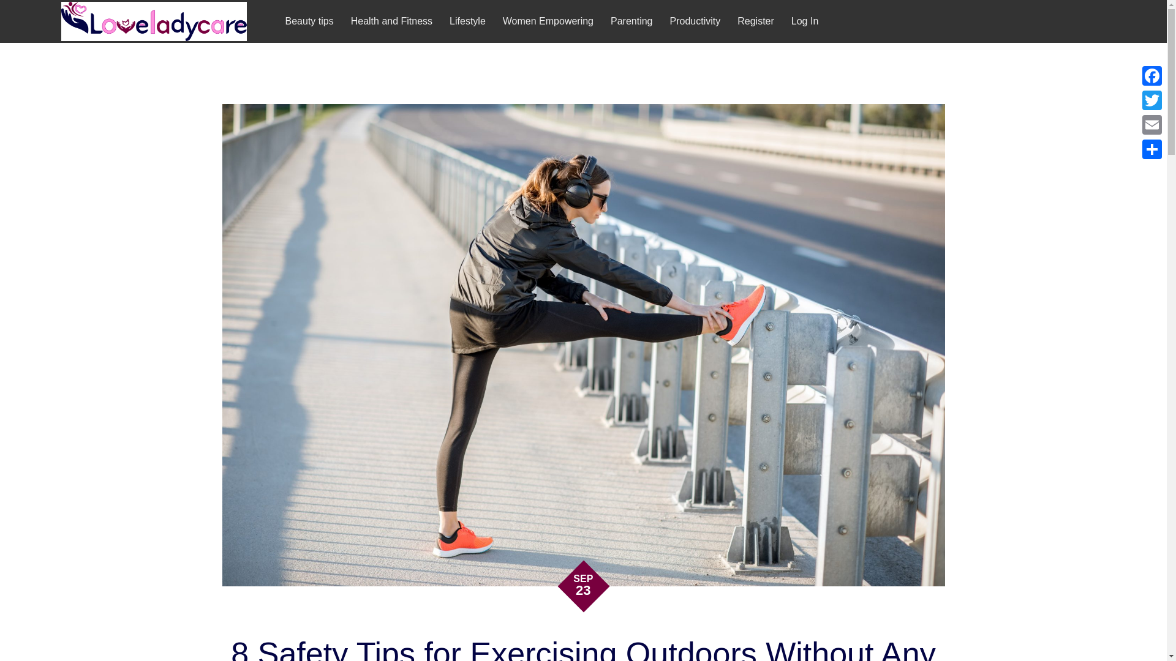 This screenshot has height=661, width=1176. I want to click on Register, so click(756, 21).